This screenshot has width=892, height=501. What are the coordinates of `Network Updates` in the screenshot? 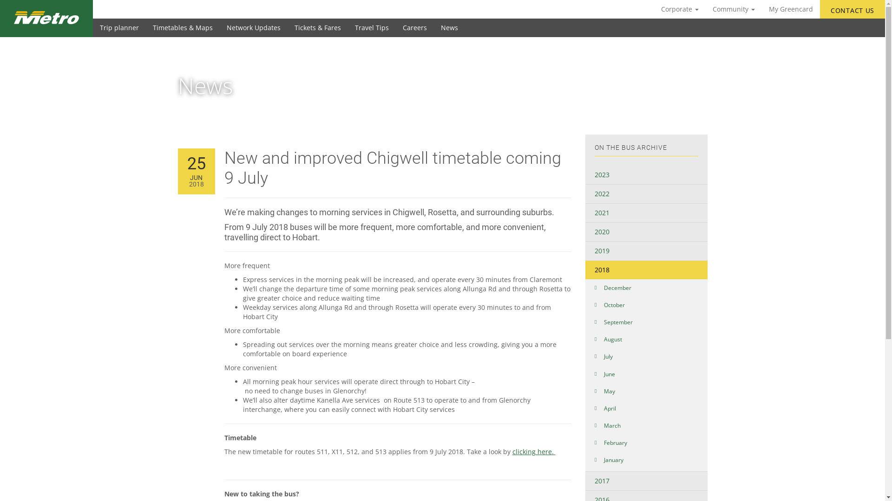 It's located at (254, 28).